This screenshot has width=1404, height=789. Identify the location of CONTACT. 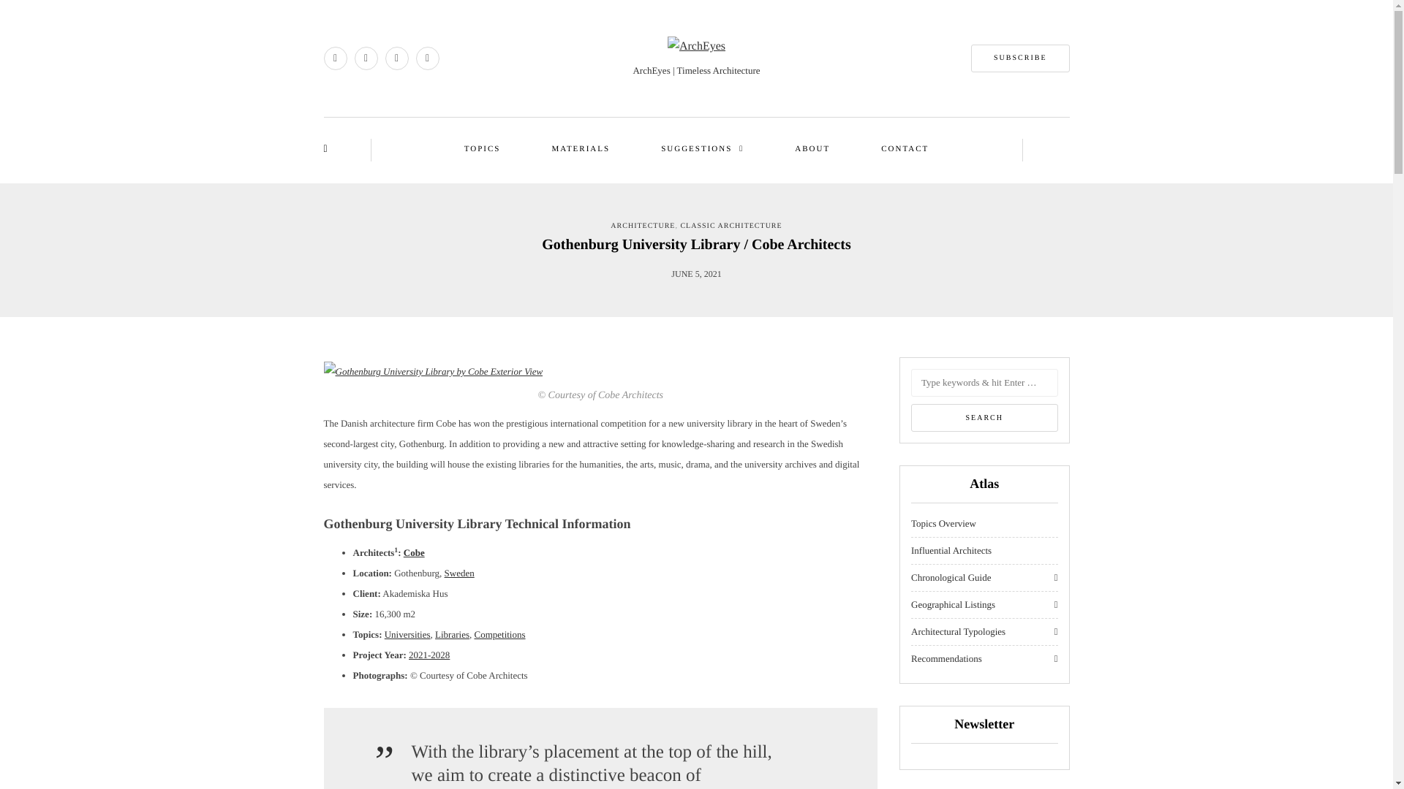
(905, 150).